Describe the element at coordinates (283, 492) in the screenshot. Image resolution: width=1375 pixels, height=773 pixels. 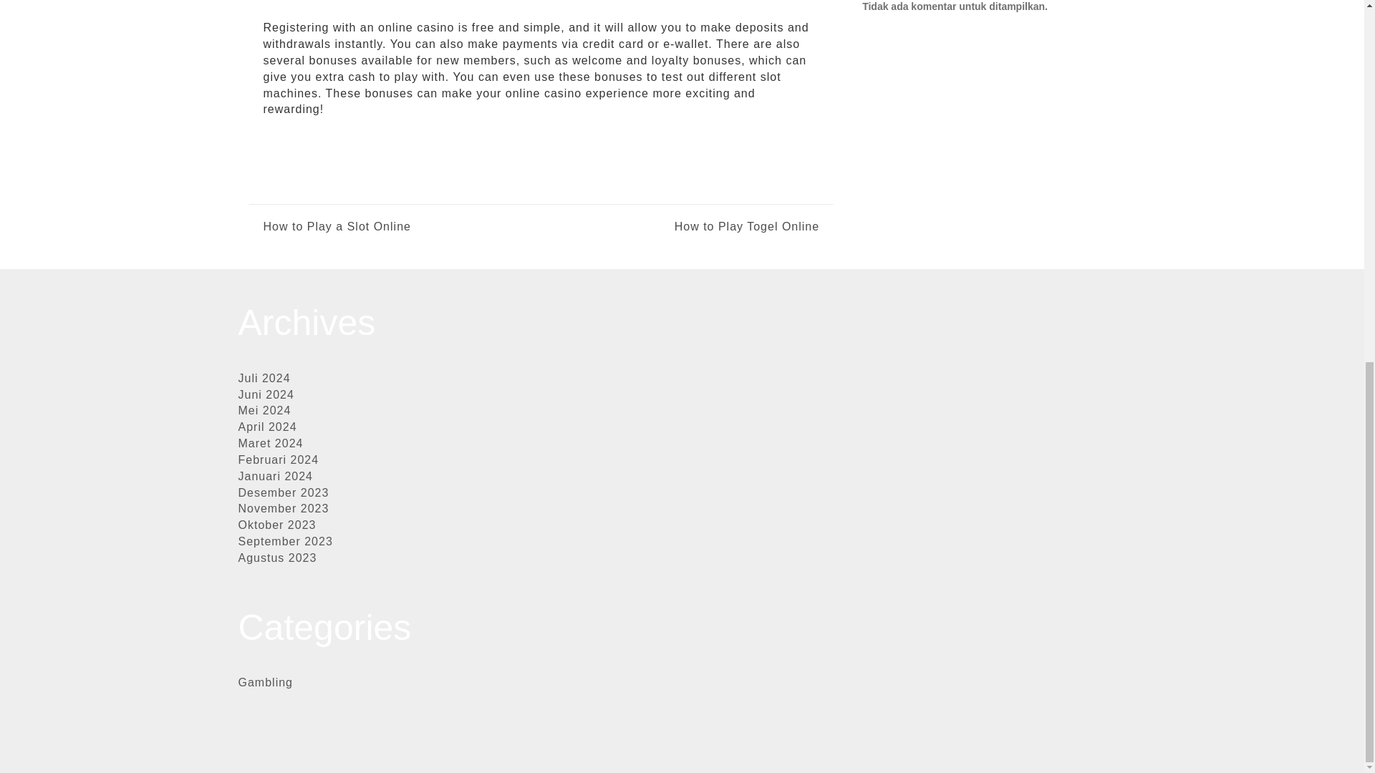
I see `Desember 2023` at that location.